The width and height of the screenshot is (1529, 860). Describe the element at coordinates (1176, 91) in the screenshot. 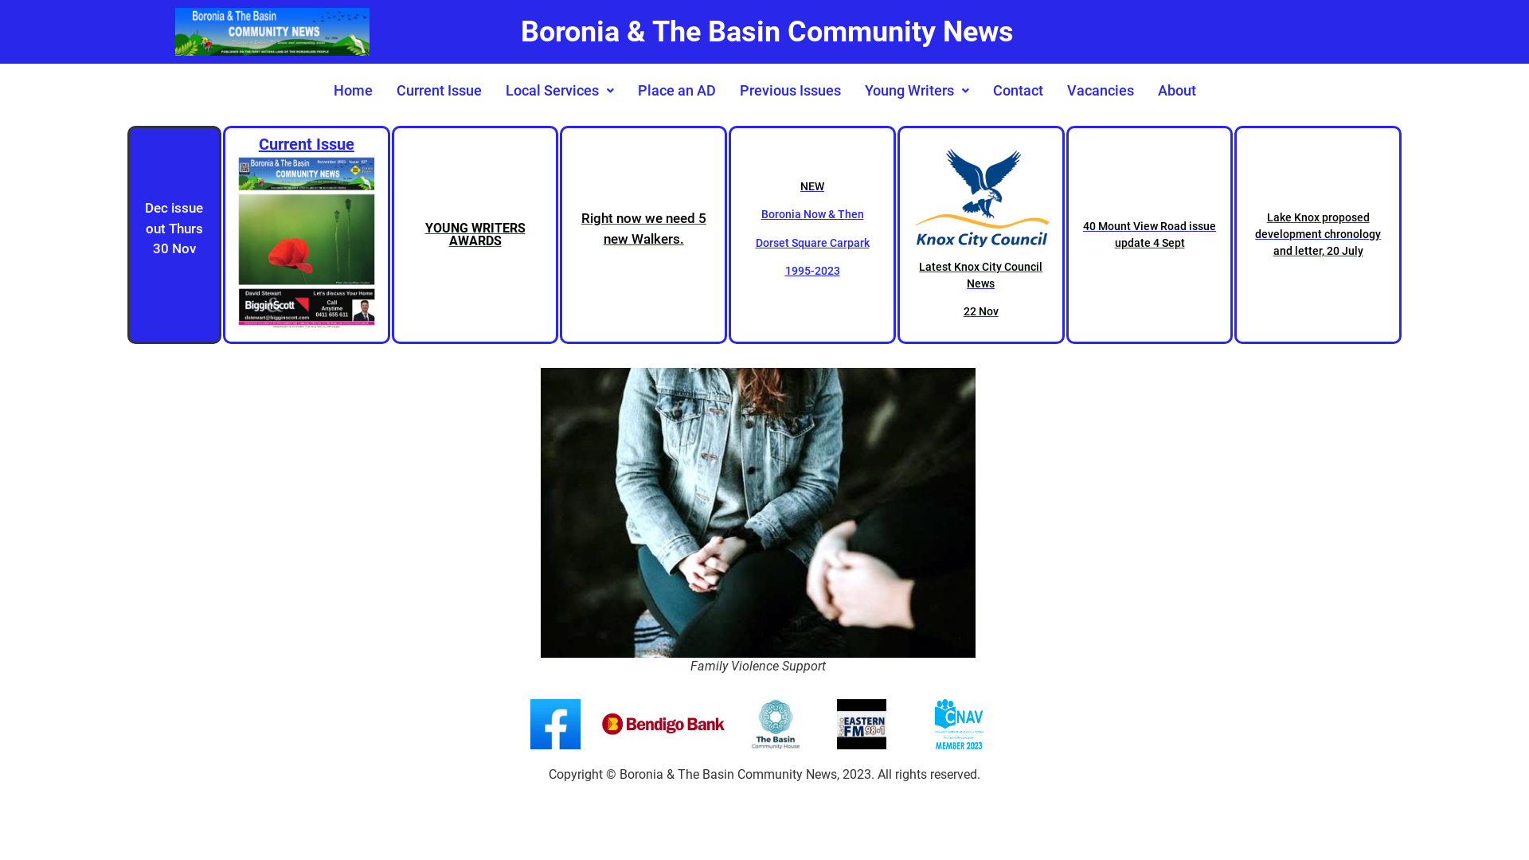

I see `About` at that location.